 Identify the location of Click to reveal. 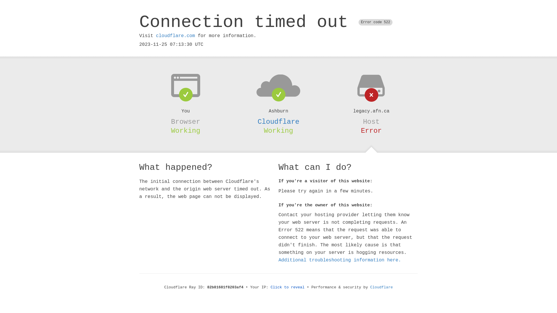
(288, 287).